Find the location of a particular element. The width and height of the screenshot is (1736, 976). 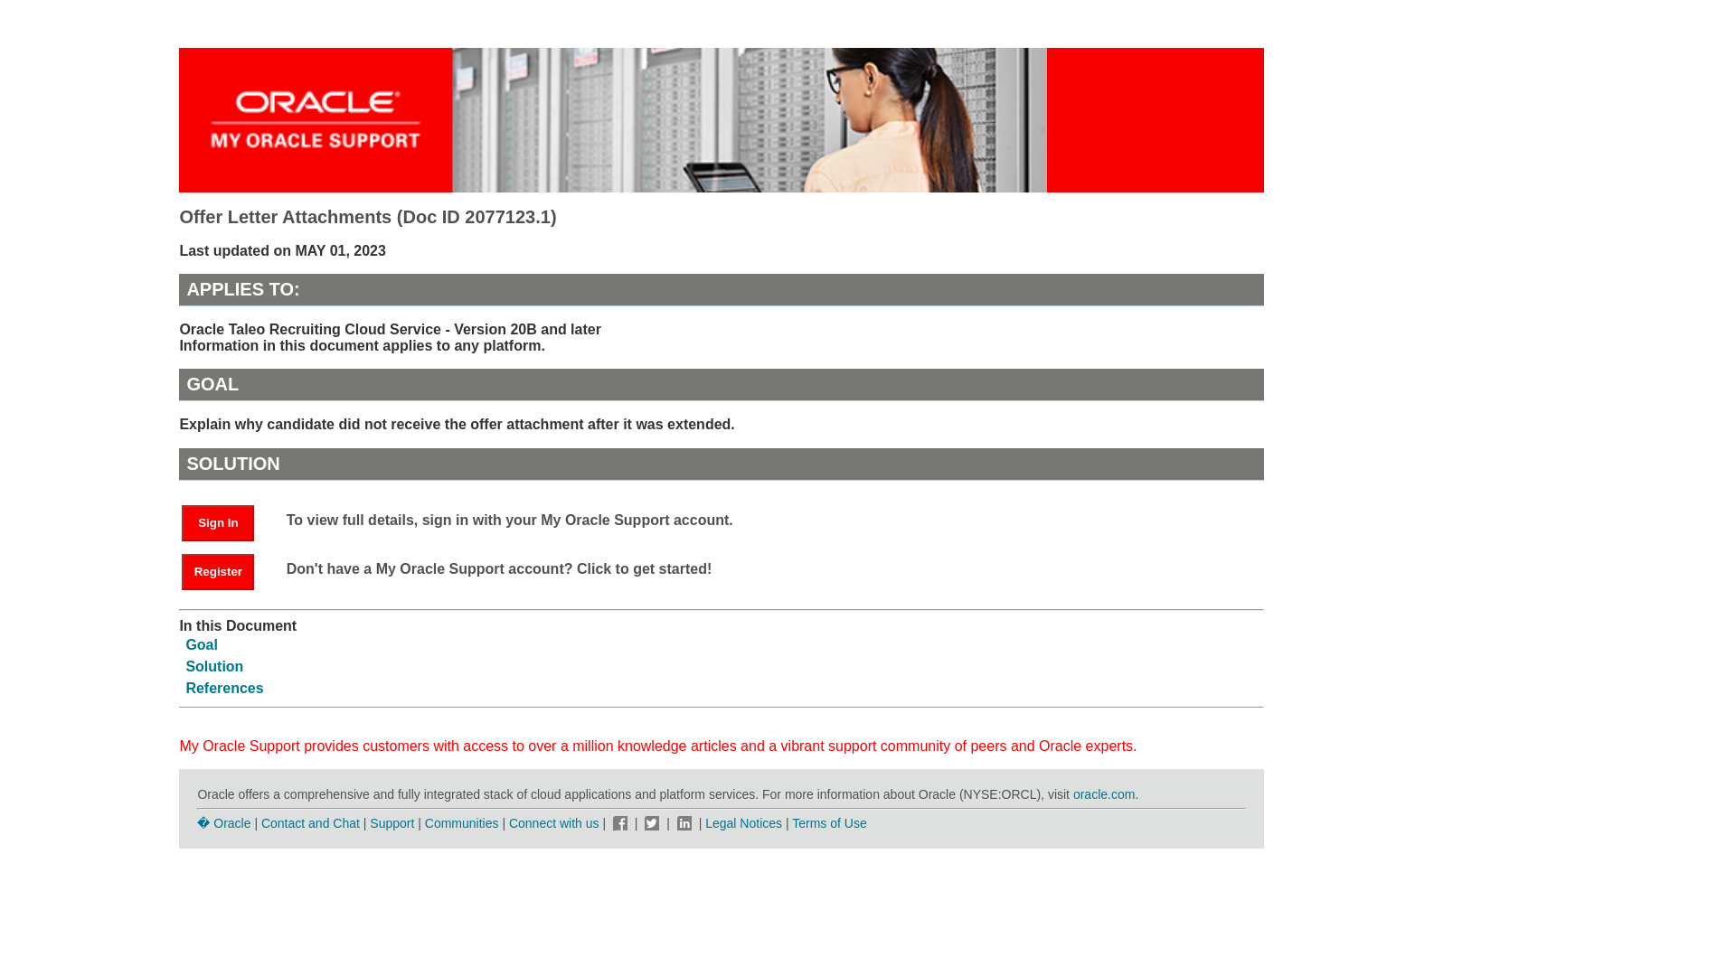

Legal Notices is located at coordinates (743, 822).